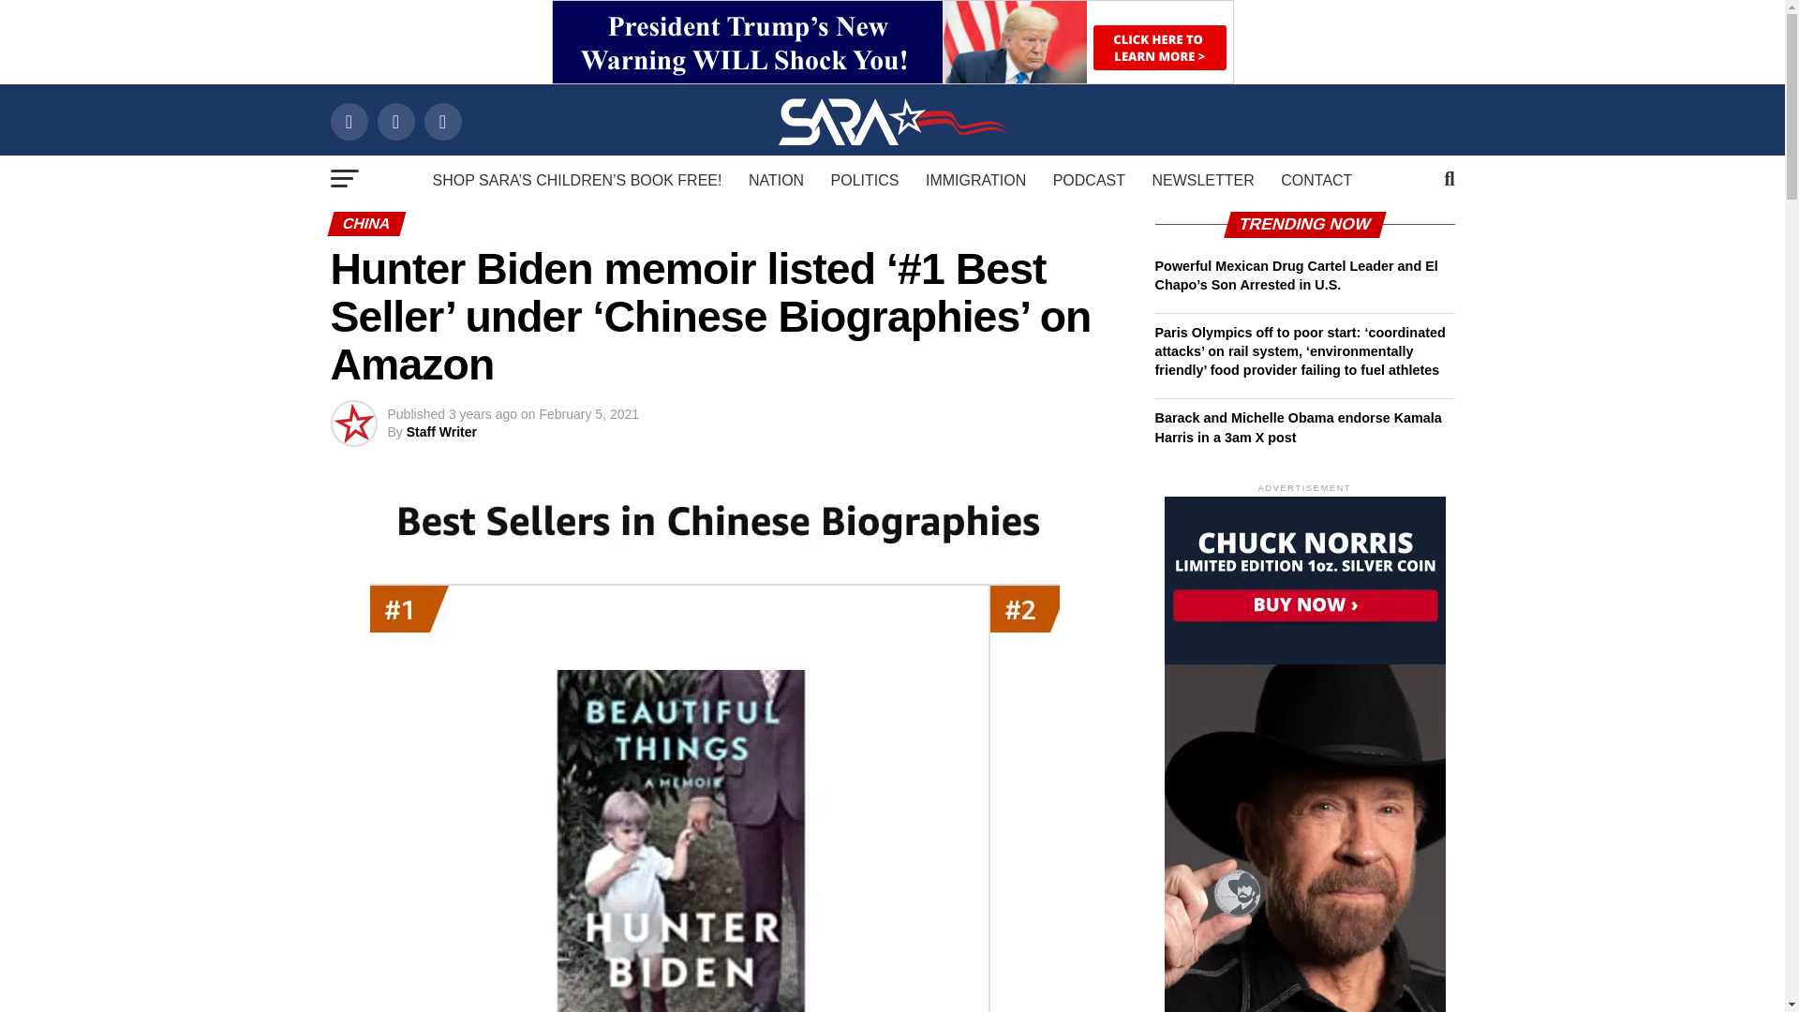 Image resolution: width=1799 pixels, height=1012 pixels. I want to click on Posts by Staff Writer, so click(440, 431).